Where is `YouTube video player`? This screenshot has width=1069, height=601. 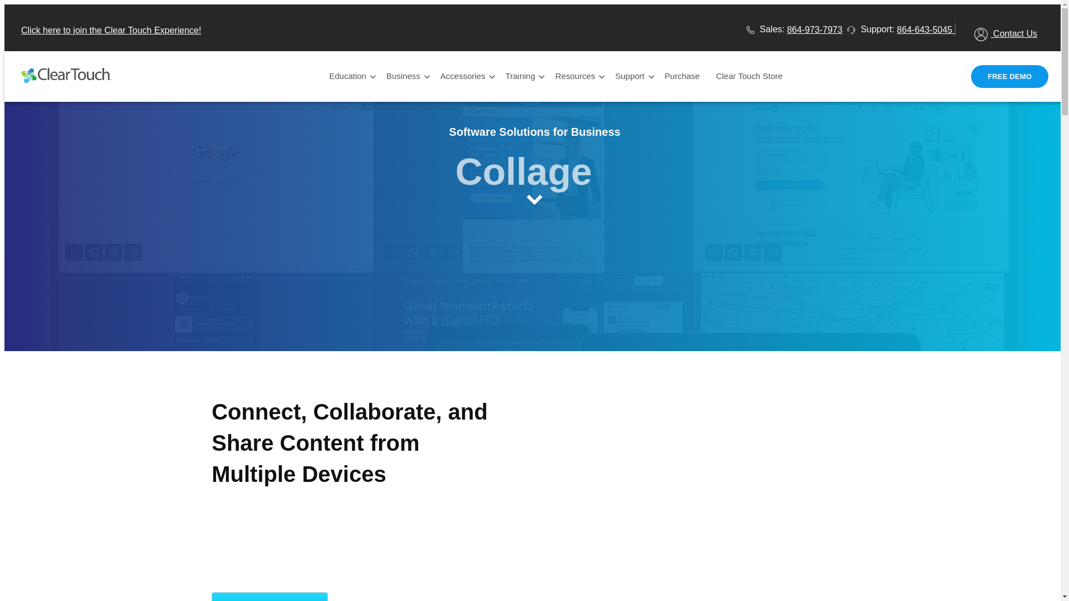 YouTube video player is located at coordinates (688, 487).